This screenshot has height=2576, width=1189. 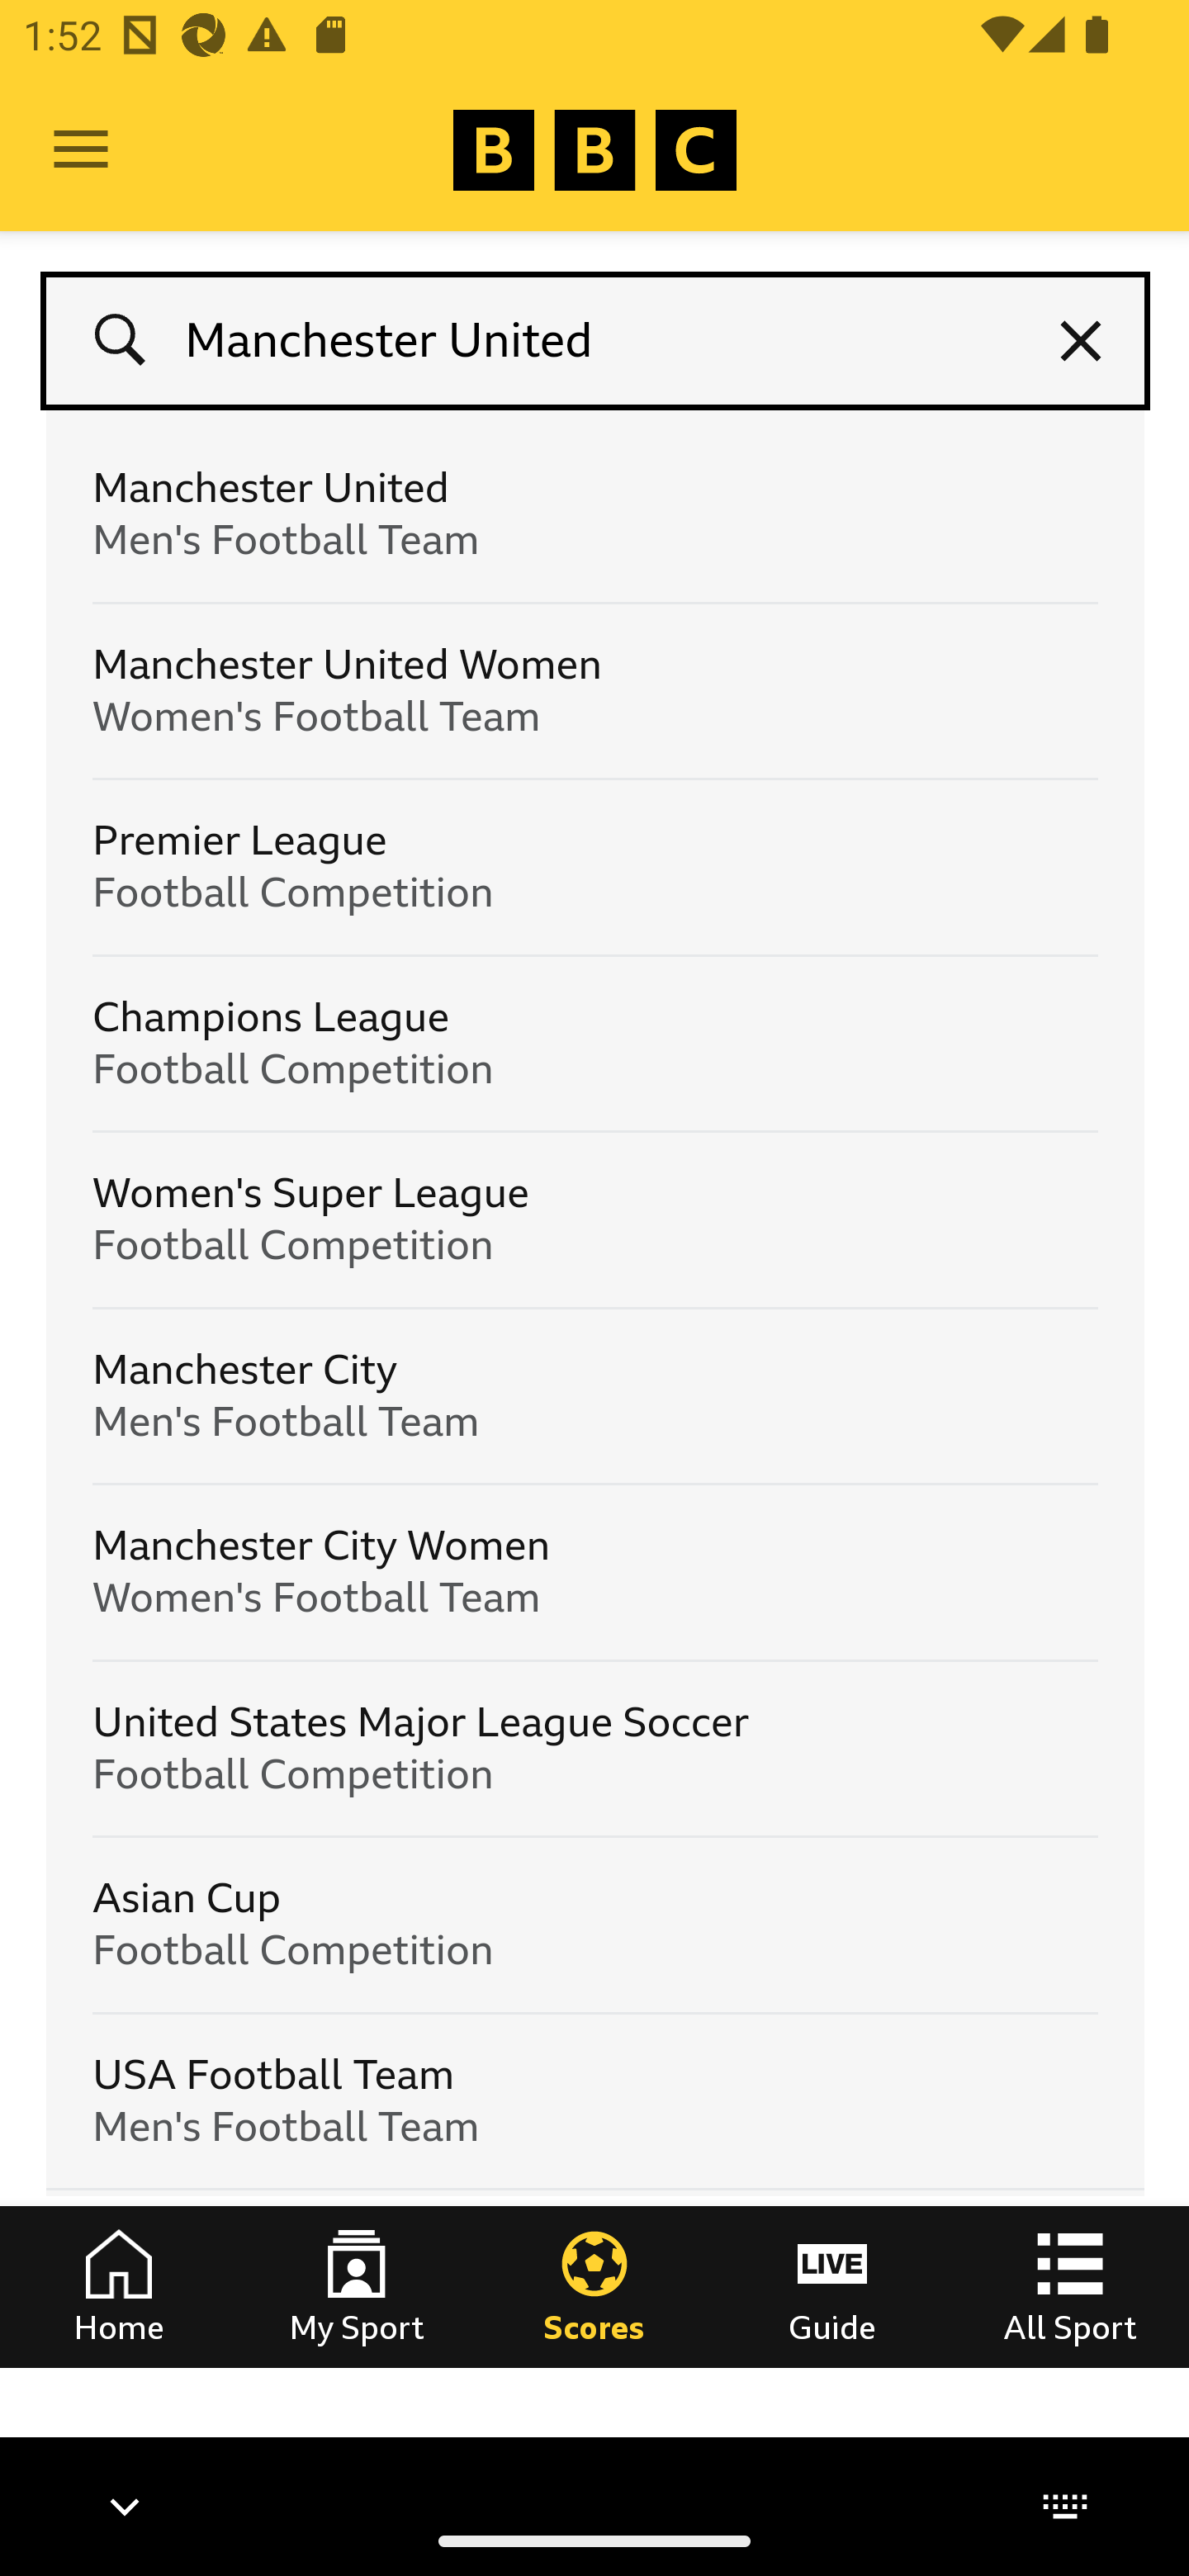 What do you see at coordinates (596, 342) in the screenshot?
I see `Manchester United` at bounding box center [596, 342].